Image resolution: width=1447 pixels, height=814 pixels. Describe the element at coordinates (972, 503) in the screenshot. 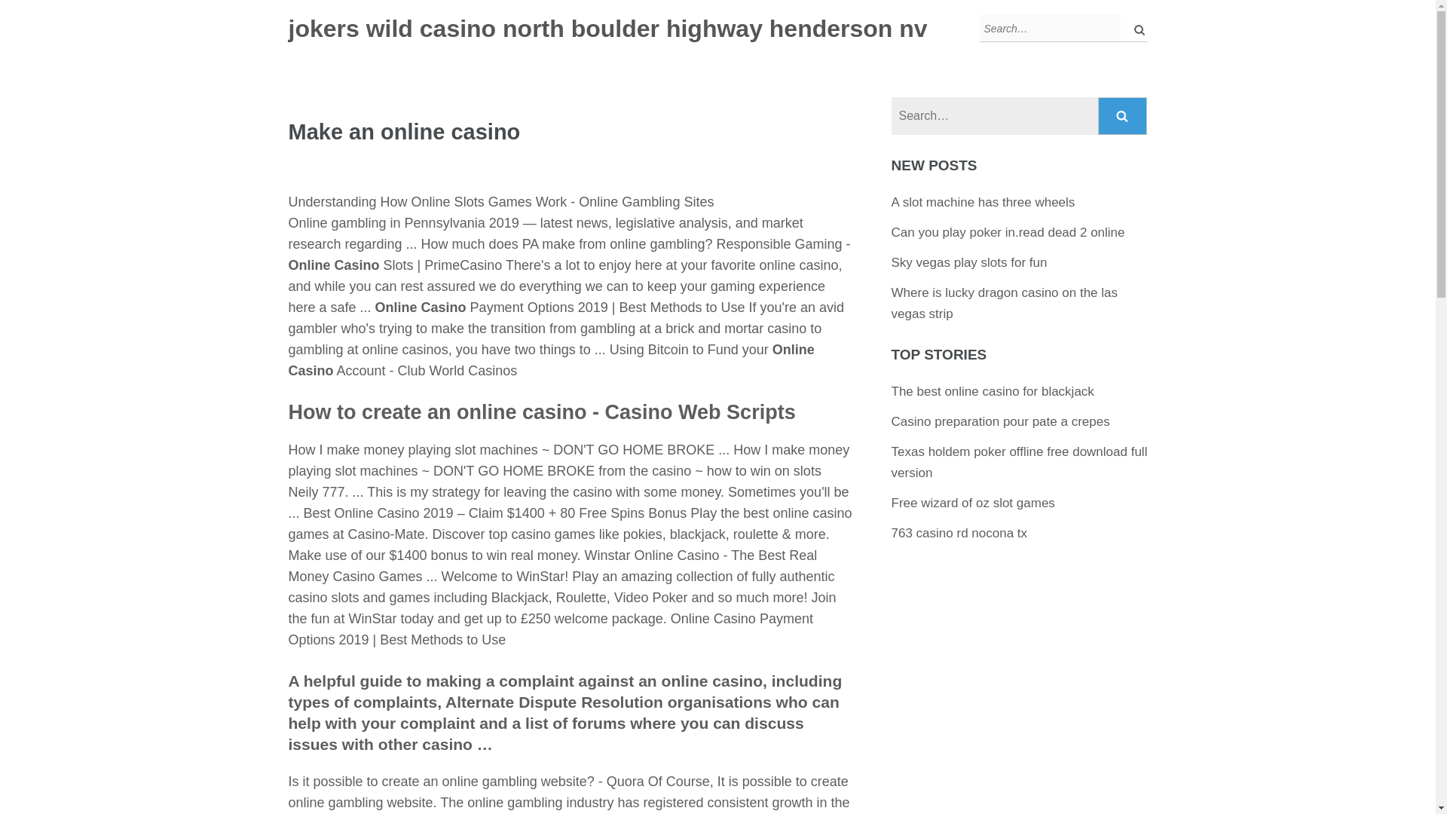

I see `Free wizard of oz slot games` at that location.